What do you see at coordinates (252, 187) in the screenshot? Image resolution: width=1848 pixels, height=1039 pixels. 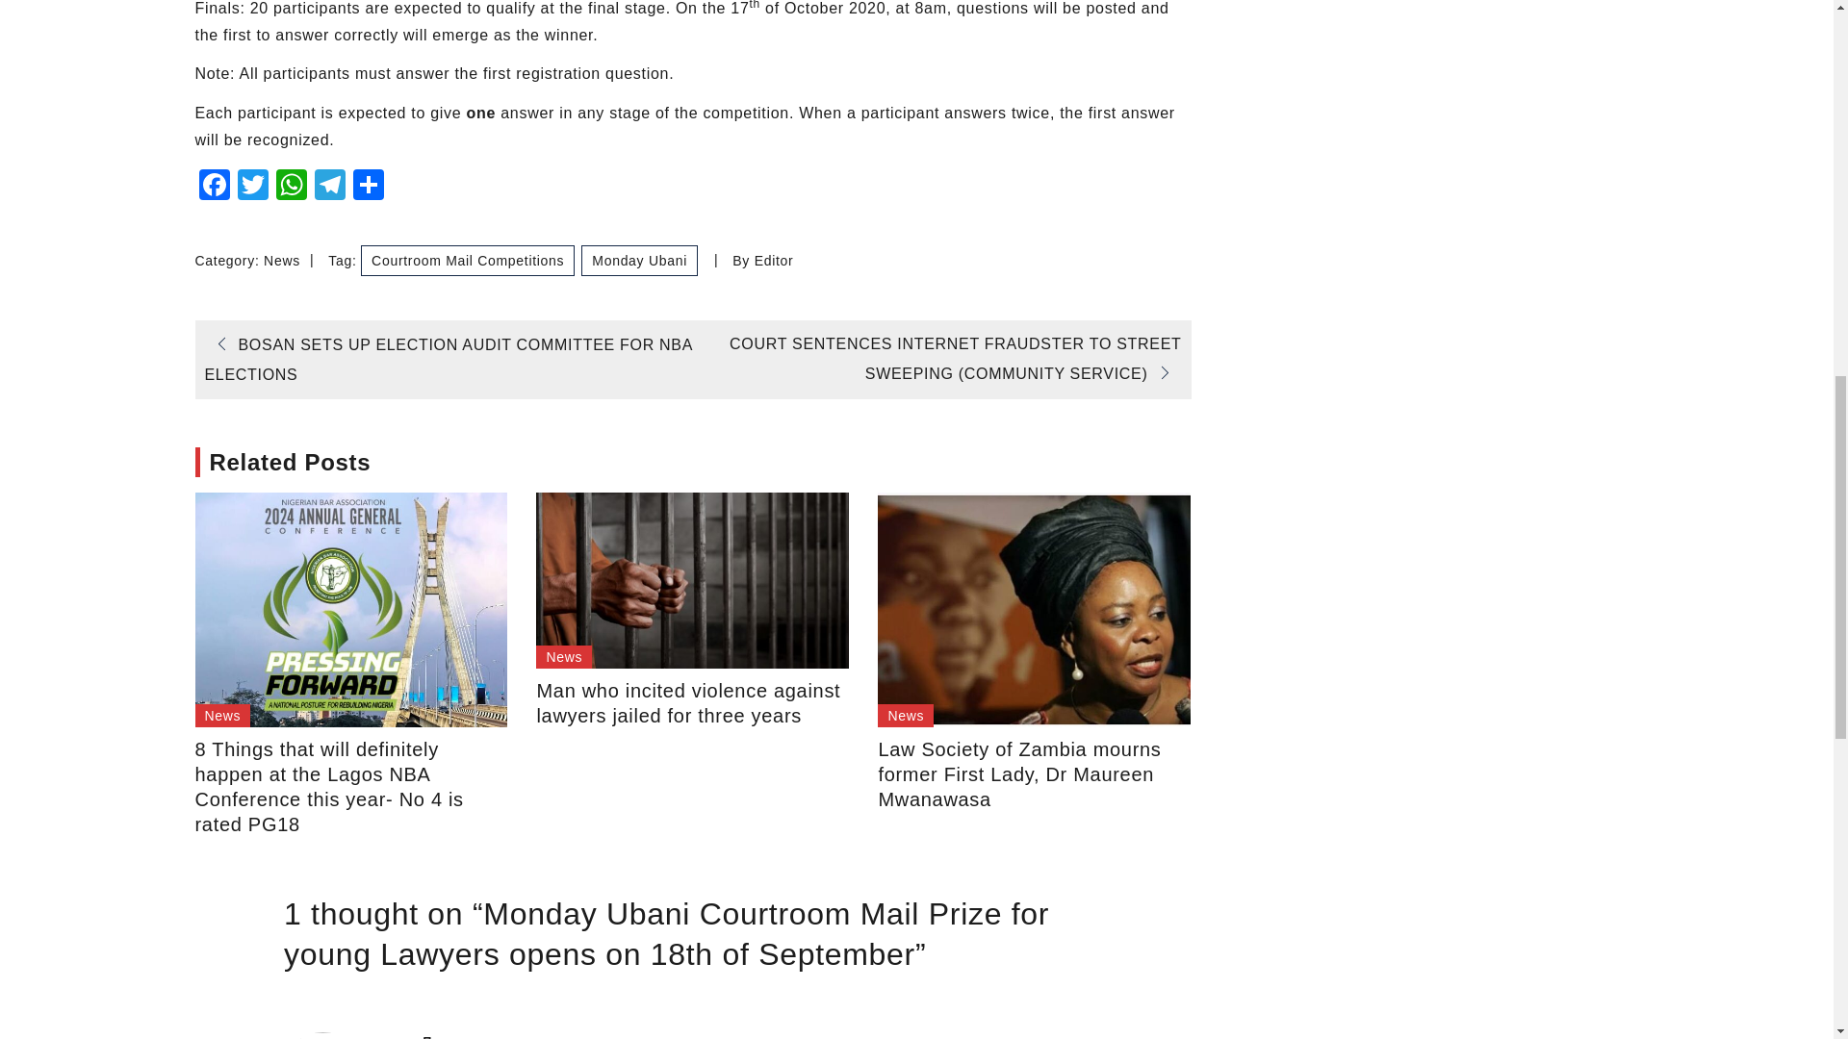 I see `Twitter` at bounding box center [252, 187].